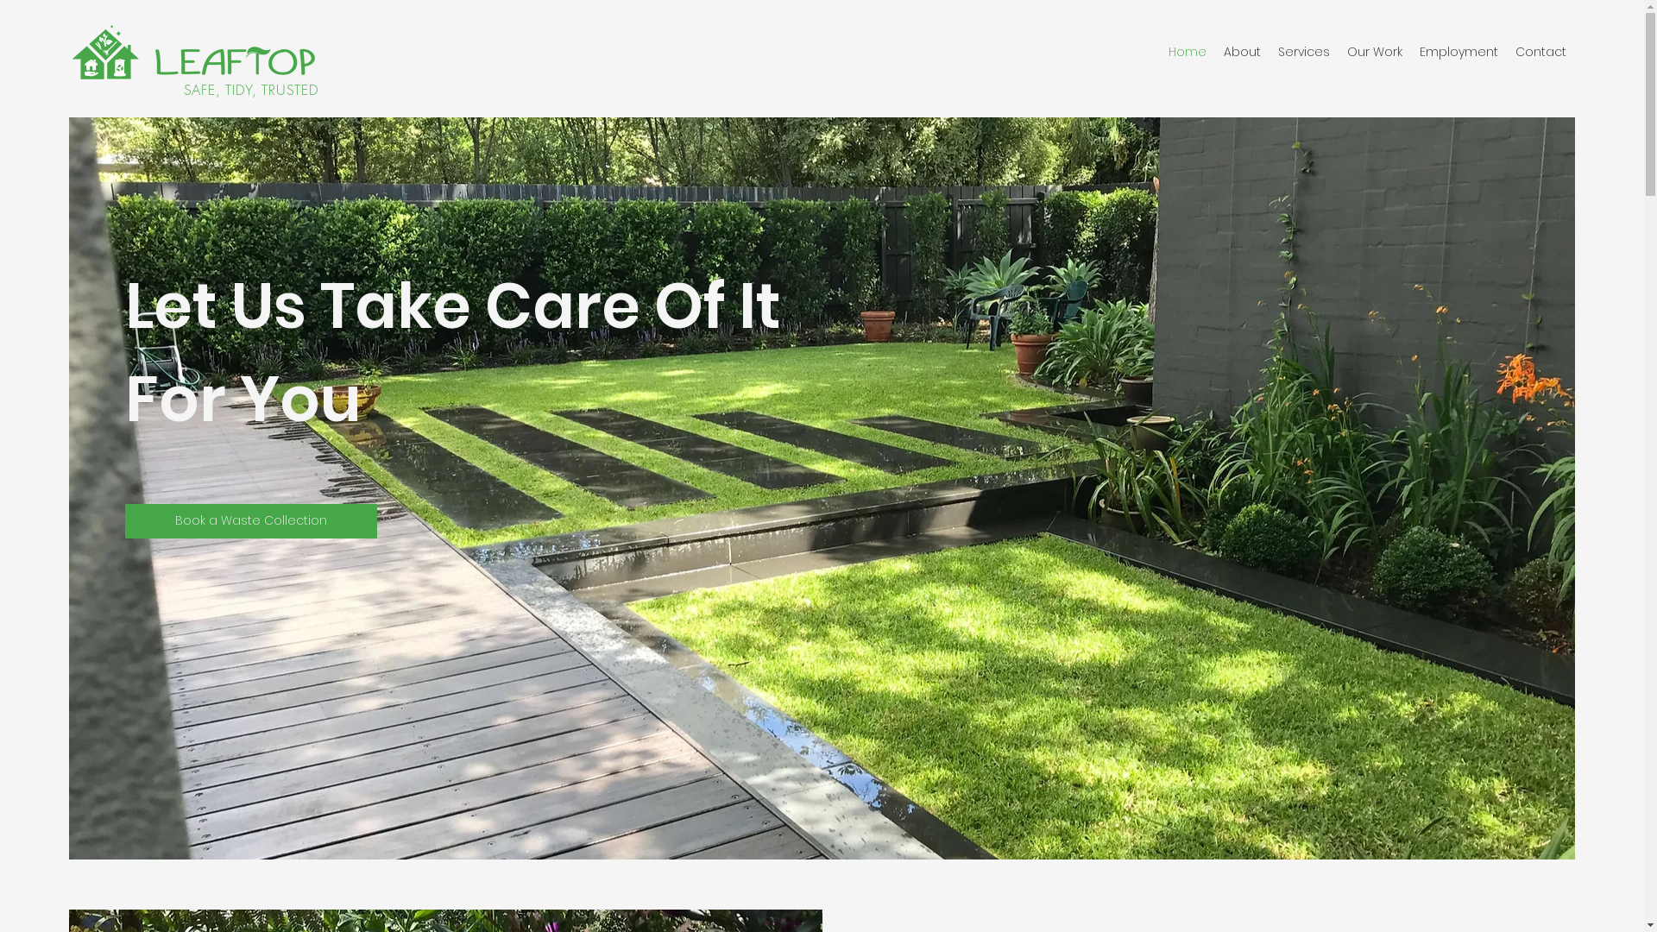 The height and width of the screenshot is (932, 1657). I want to click on About, so click(1243, 52).